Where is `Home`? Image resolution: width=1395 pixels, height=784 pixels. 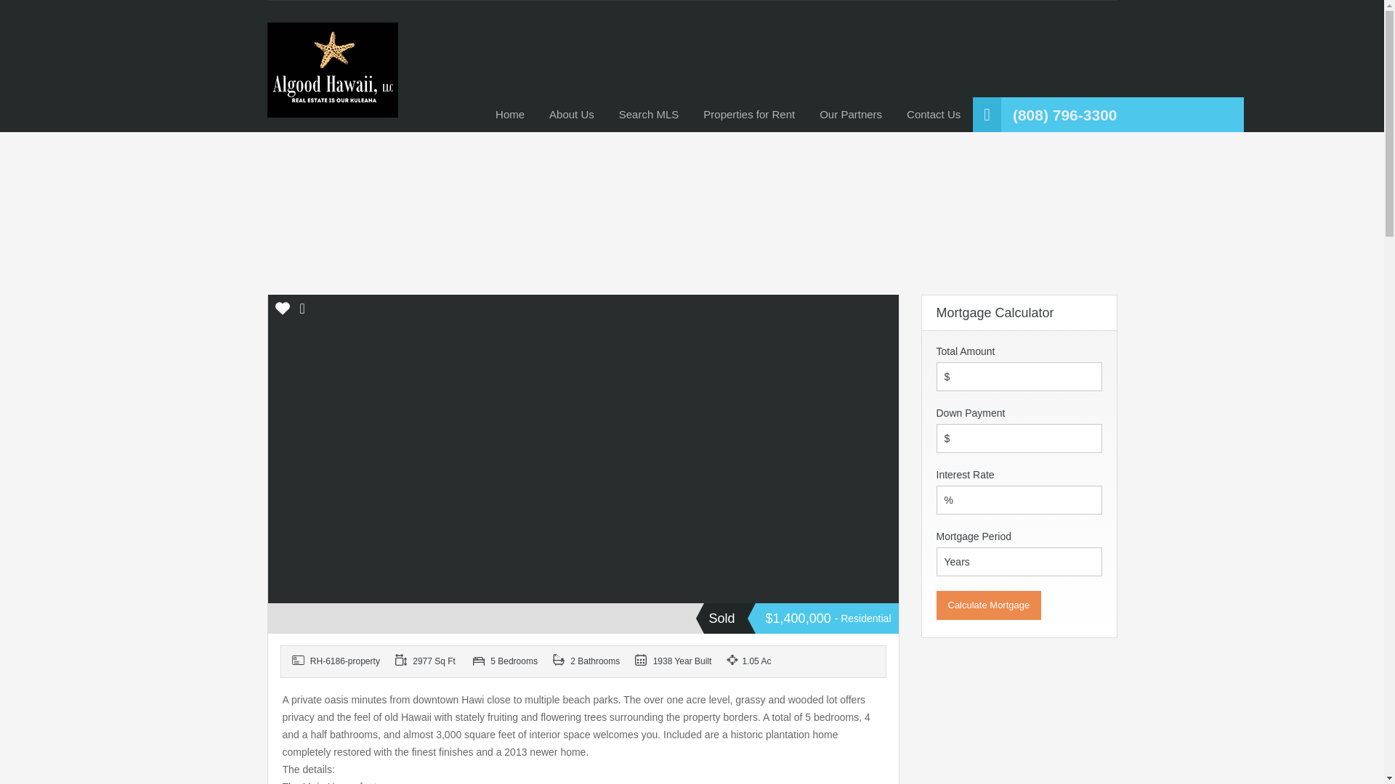
Home is located at coordinates (510, 115).